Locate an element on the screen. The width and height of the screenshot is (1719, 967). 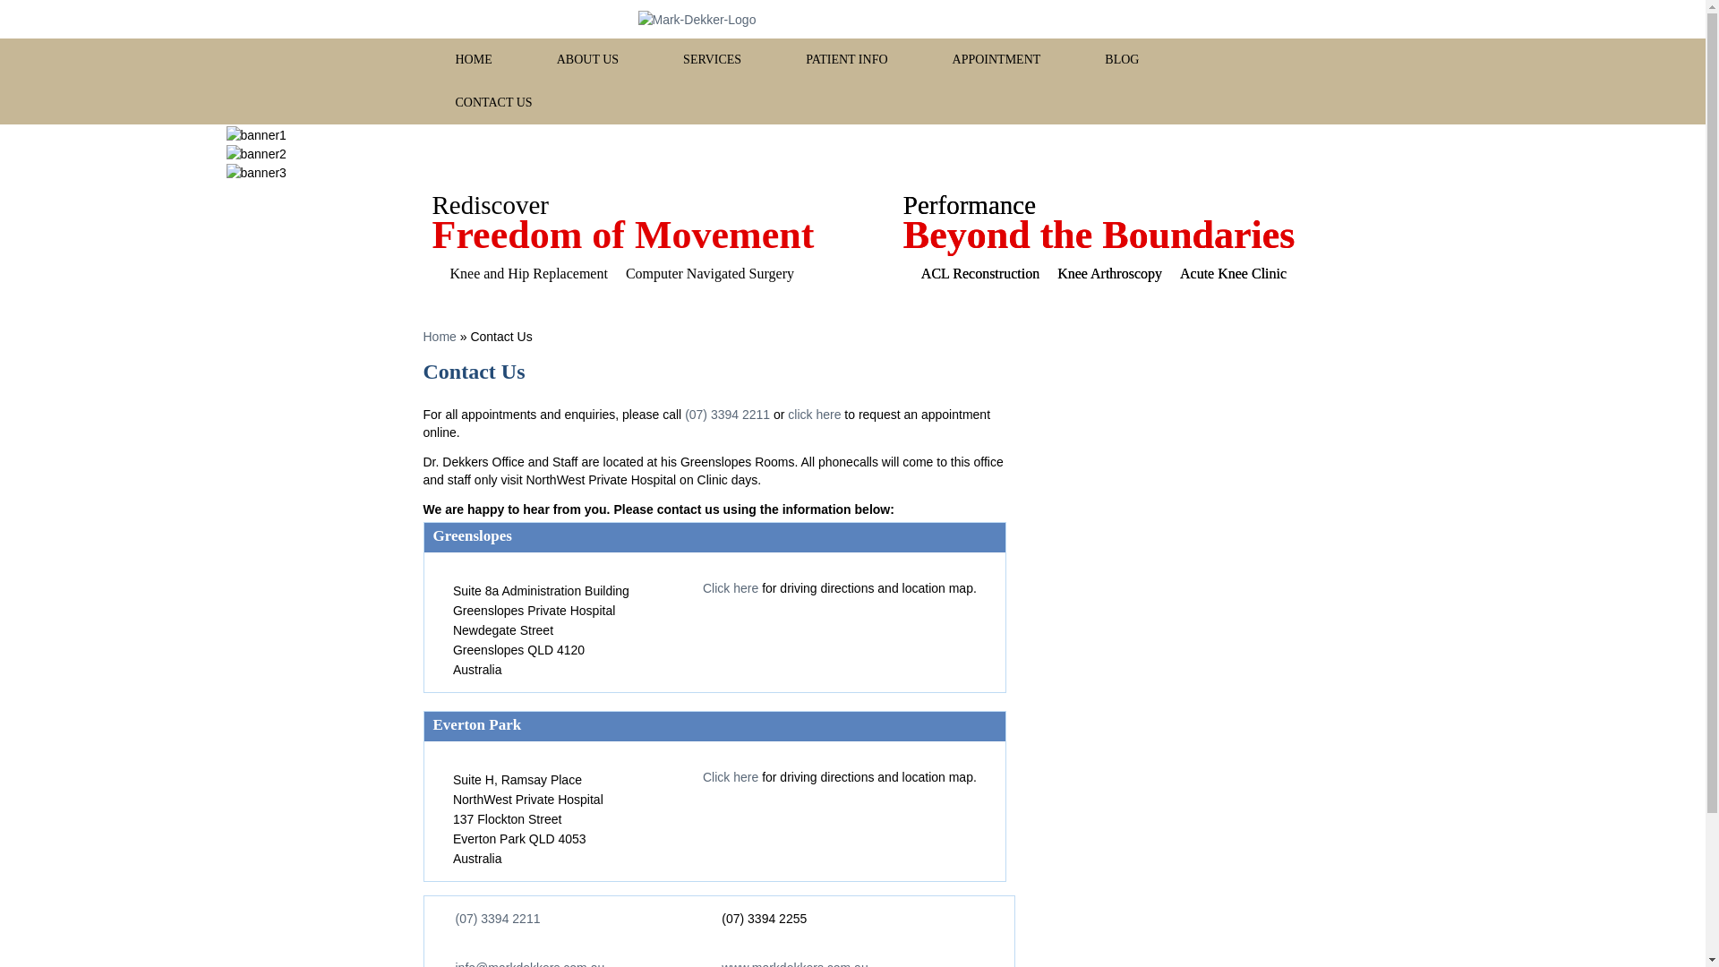
Computer Navigated Surgery is located at coordinates (701, 274).